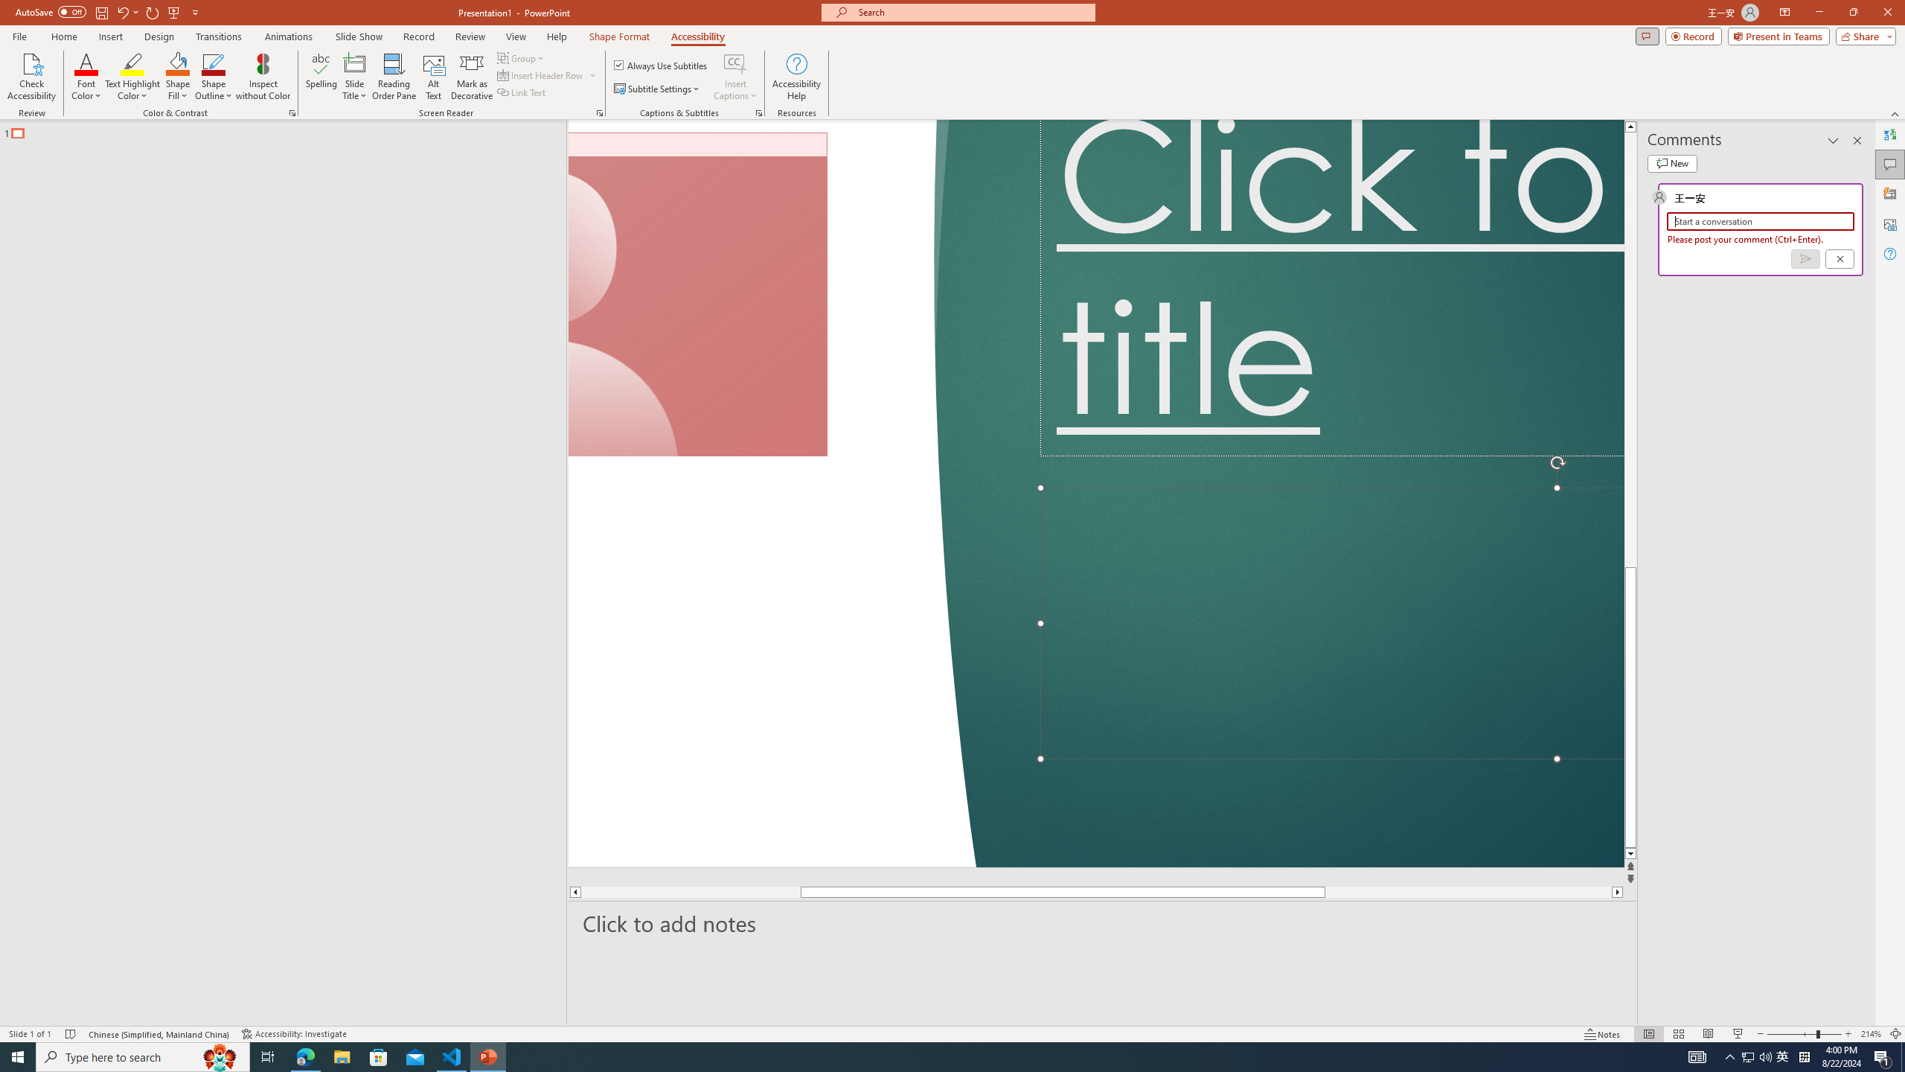 The image size is (1905, 1072). What do you see at coordinates (458, 134) in the screenshot?
I see `Character Shading` at bounding box center [458, 134].